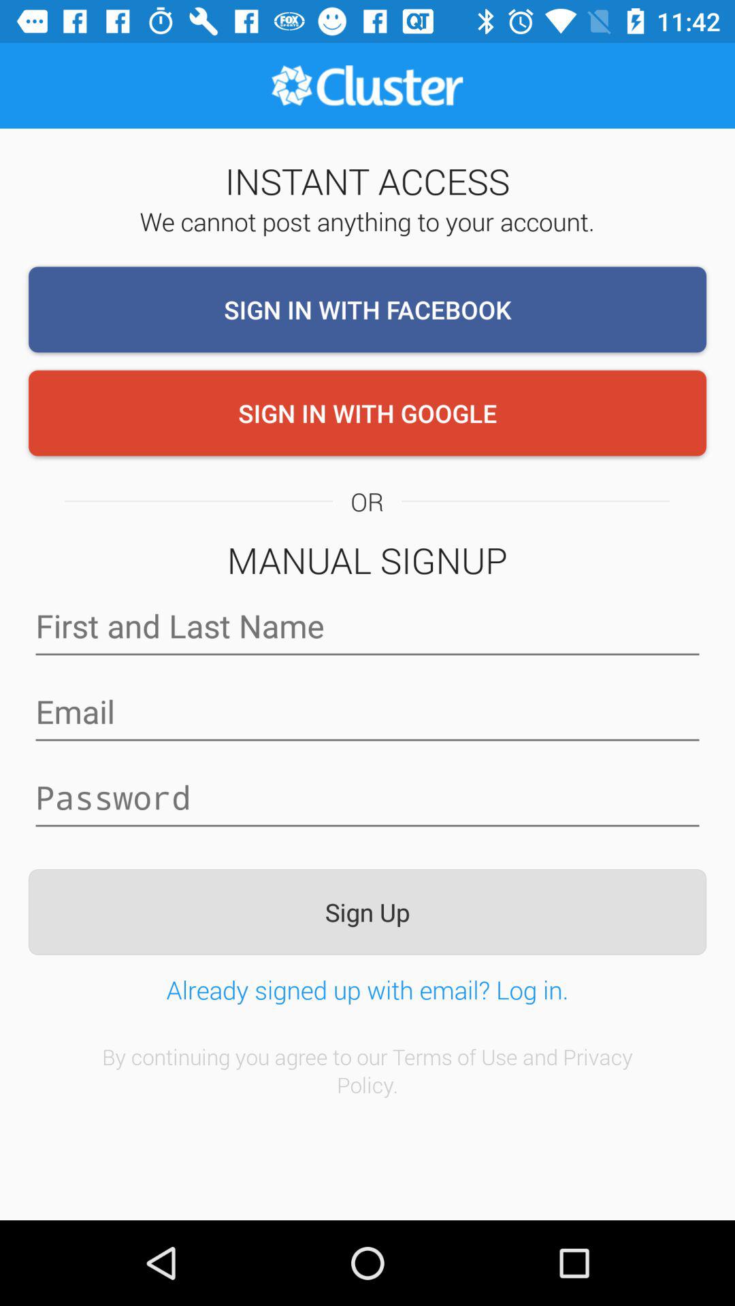 This screenshot has width=735, height=1306. Describe the element at coordinates (367, 711) in the screenshot. I see `email` at that location.